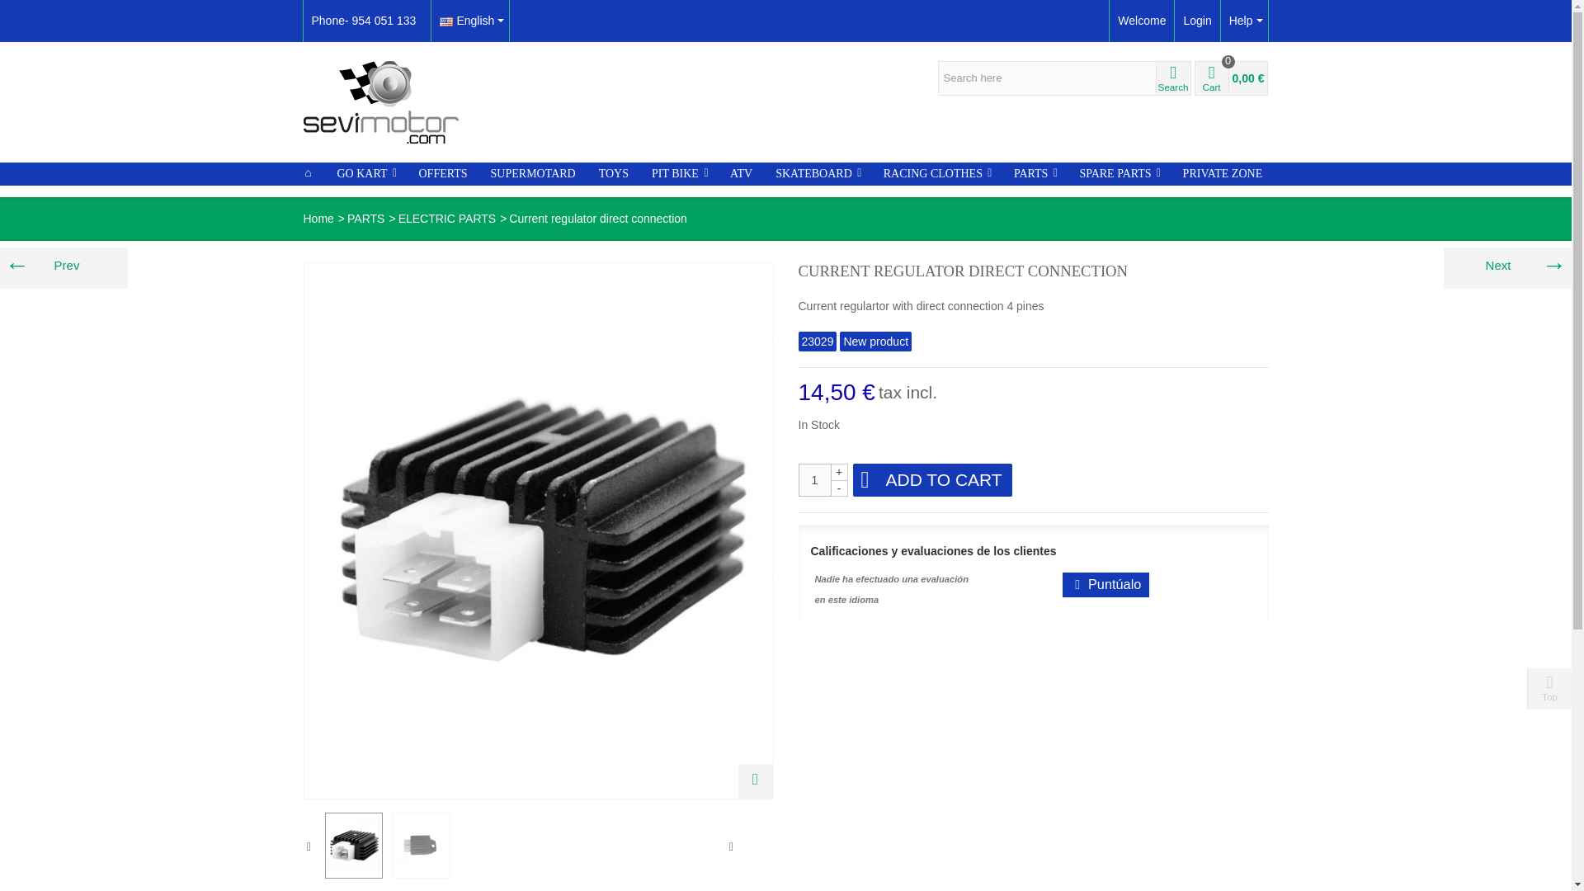  What do you see at coordinates (1173, 78) in the screenshot?
I see `Search` at bounding box center [1173, 78].